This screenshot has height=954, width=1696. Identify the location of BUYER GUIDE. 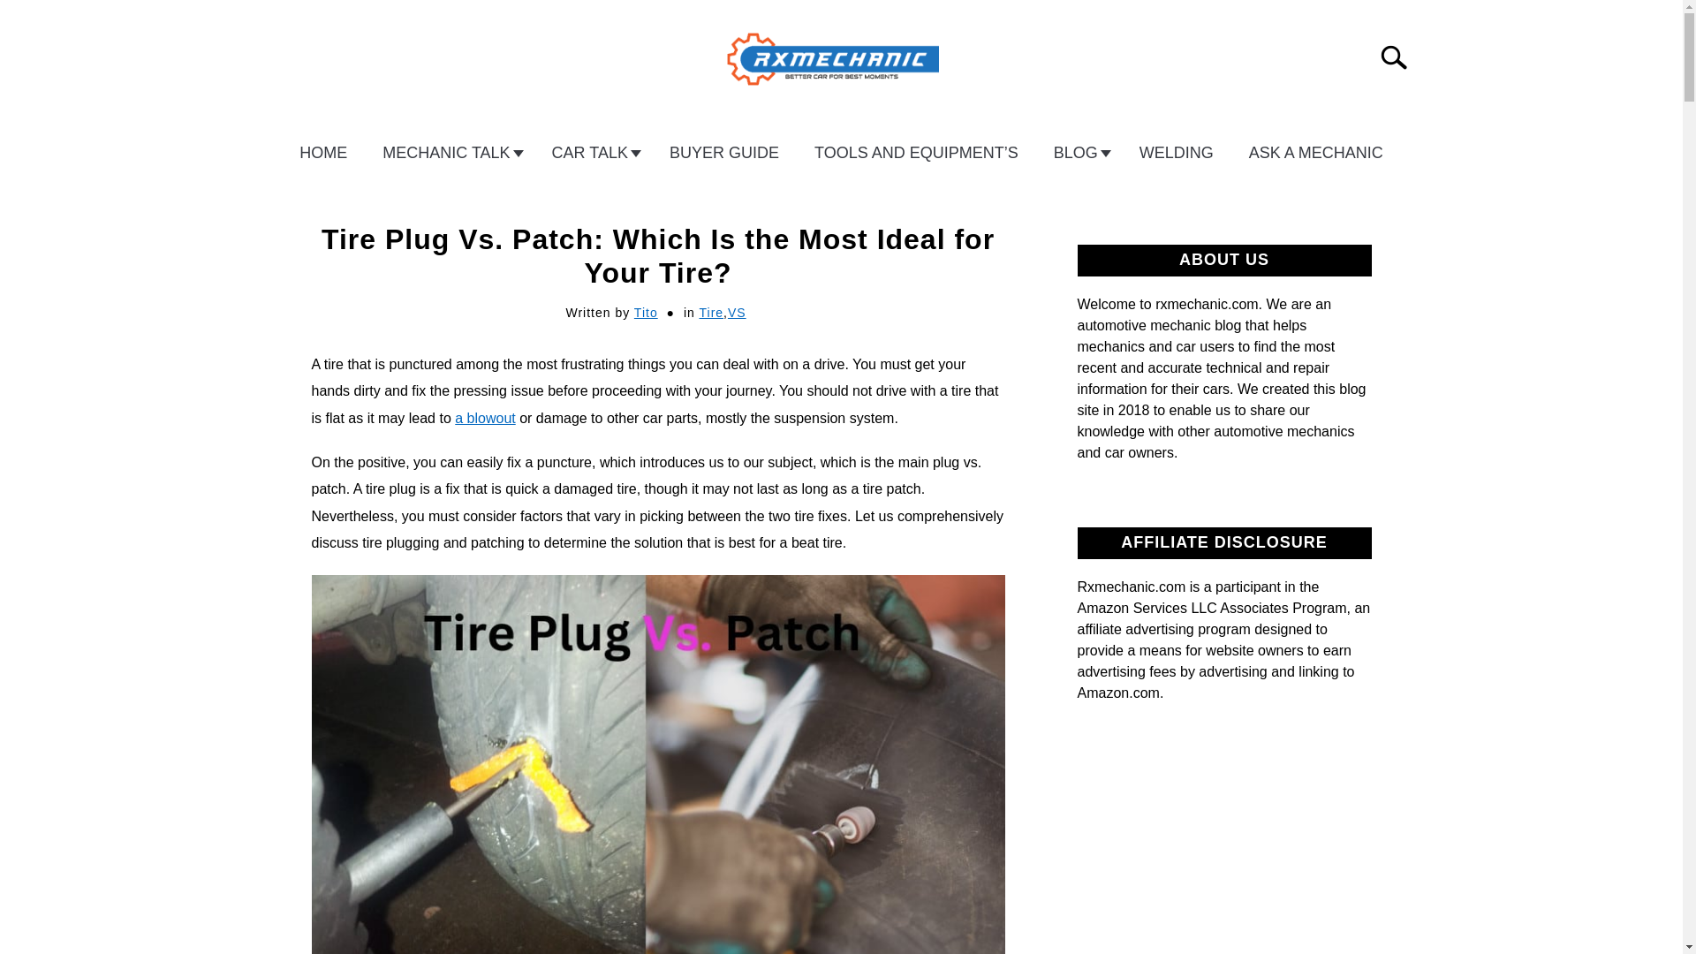
(724, 153).